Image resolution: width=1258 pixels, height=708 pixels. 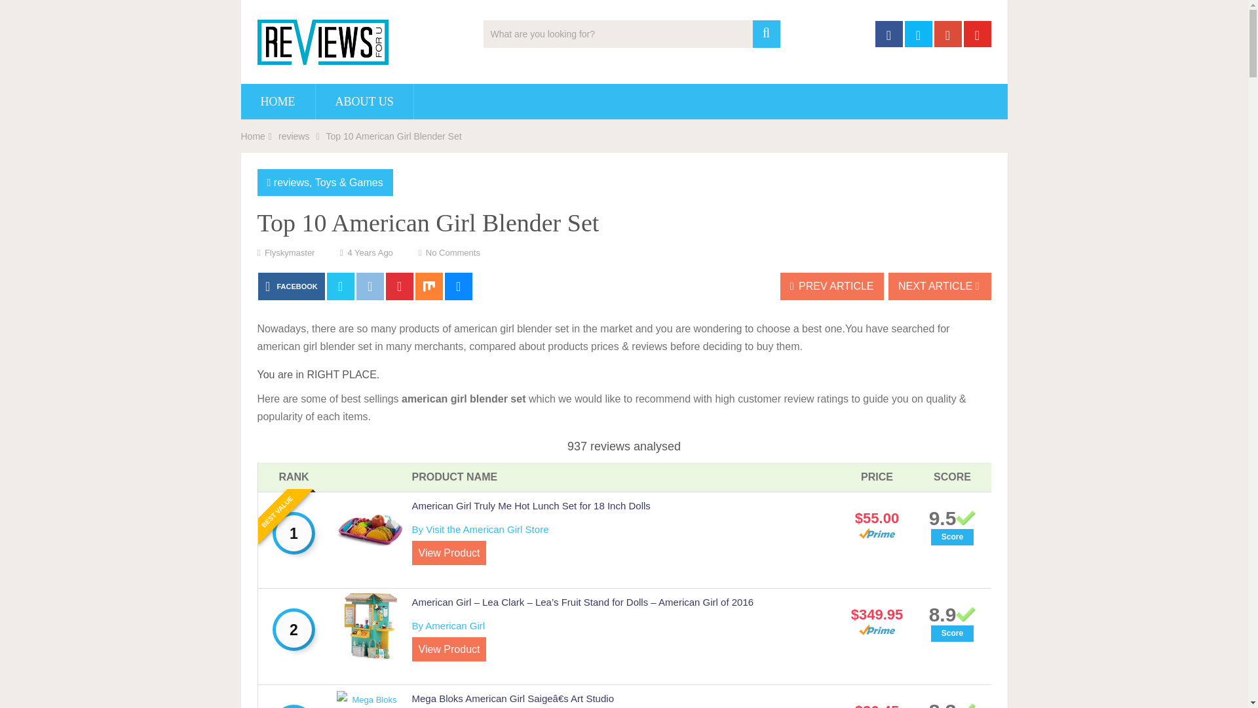 What do you see at coordinates (292, 182) in the screenshot?
I see `reviews` at bounding box center [292, 182].